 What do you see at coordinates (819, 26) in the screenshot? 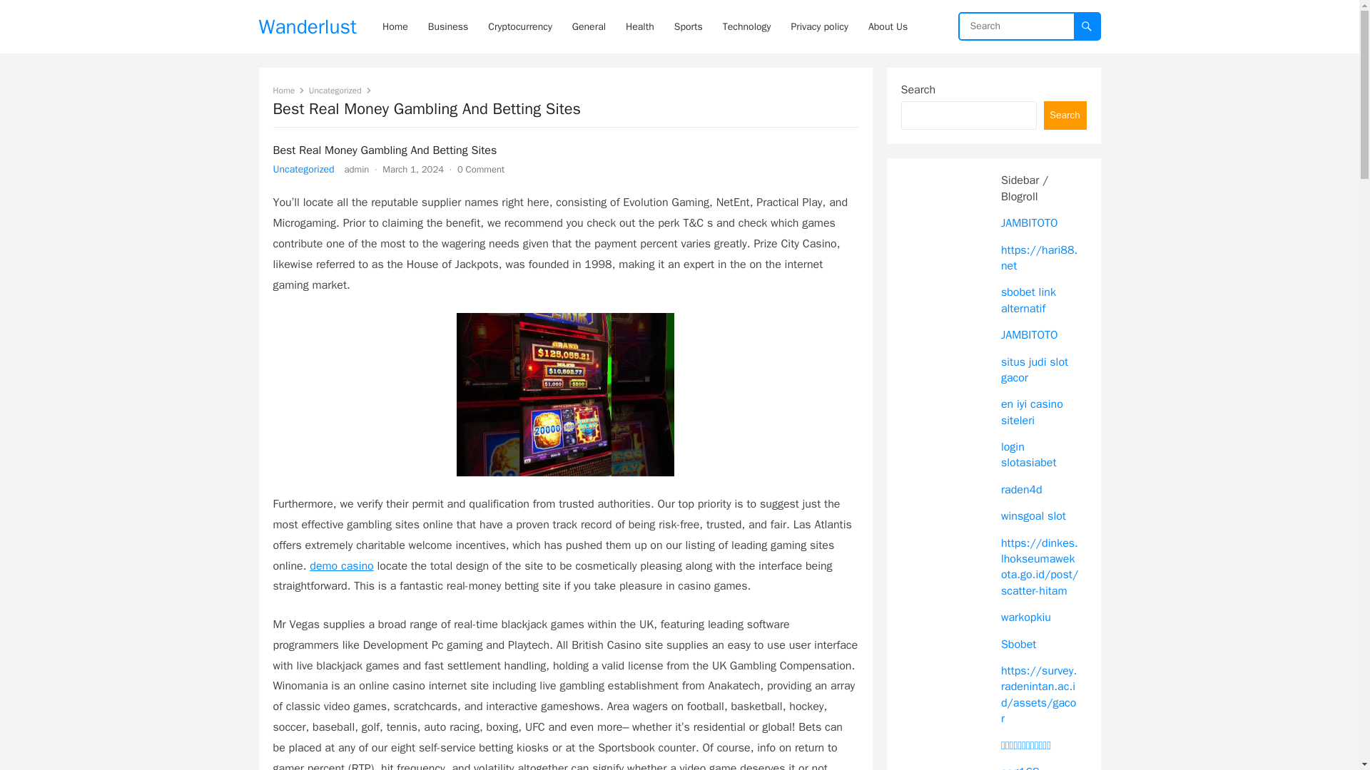
I see `Privacy policy` at bounding box center [819, 26].